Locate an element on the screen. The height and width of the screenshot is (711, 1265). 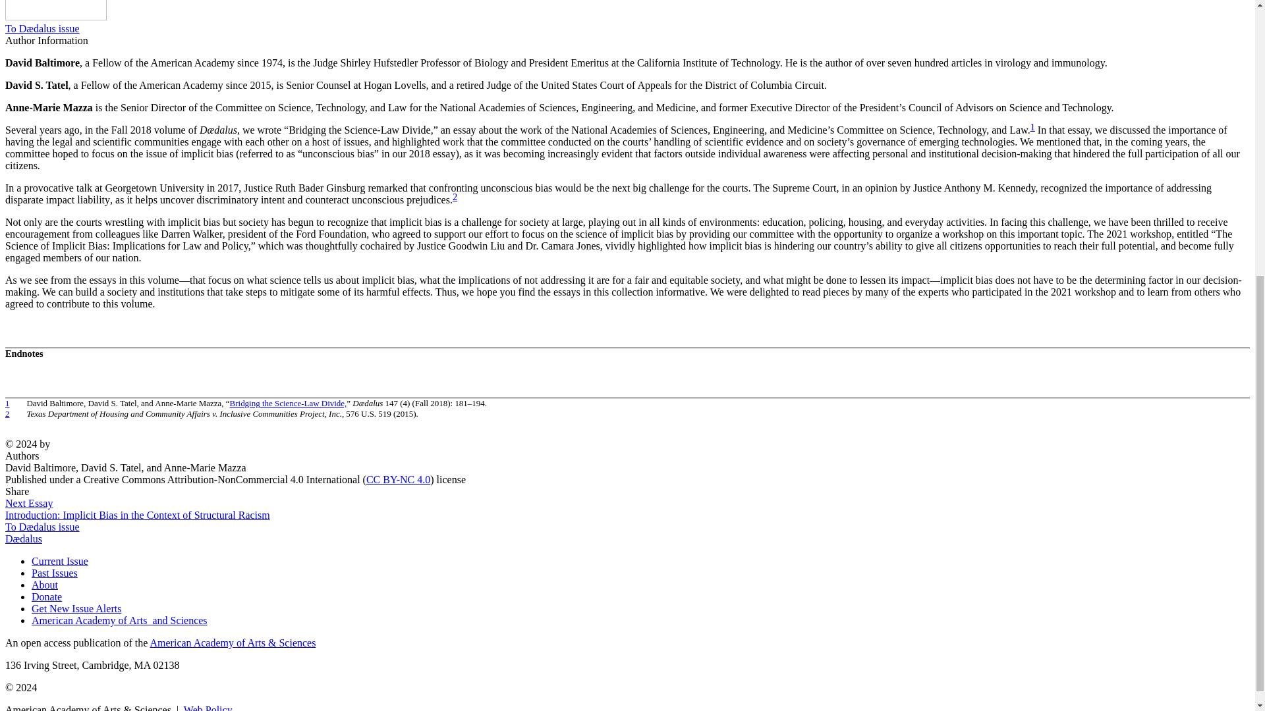
Bridging the Science-Law Divide, is located at coordinates (289, 403).